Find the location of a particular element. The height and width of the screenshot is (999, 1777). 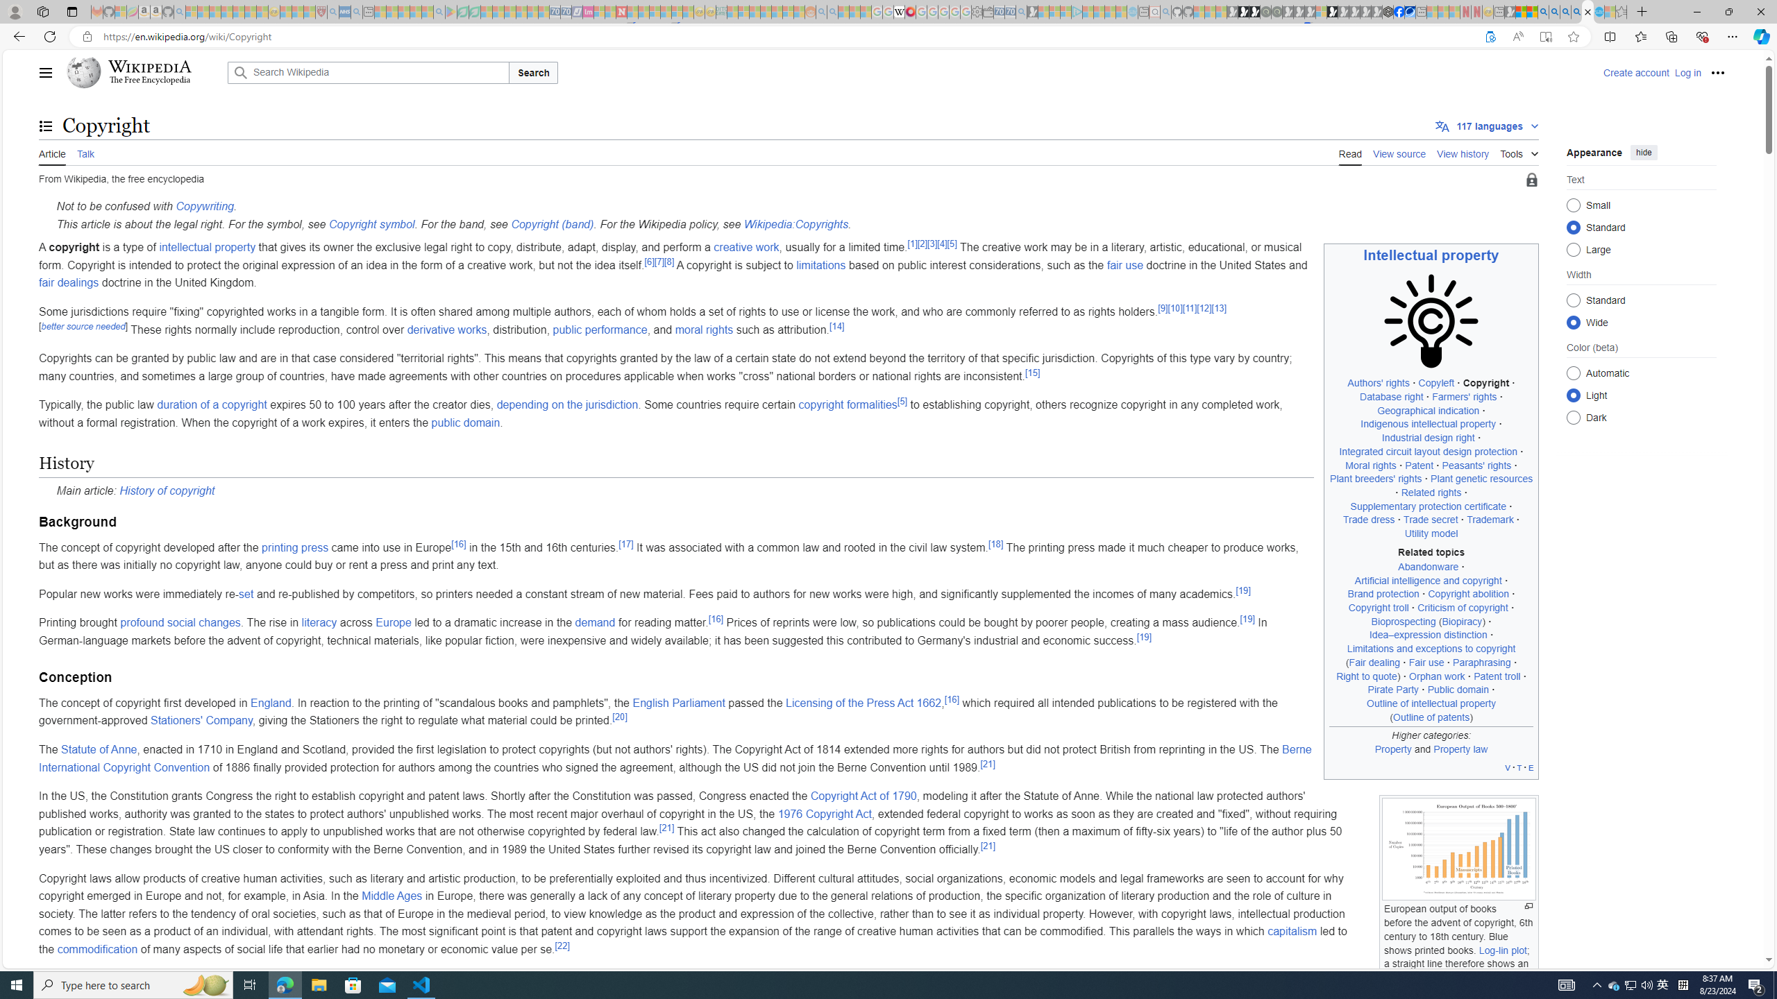

Trademark is located at coordinates (1490, 520).